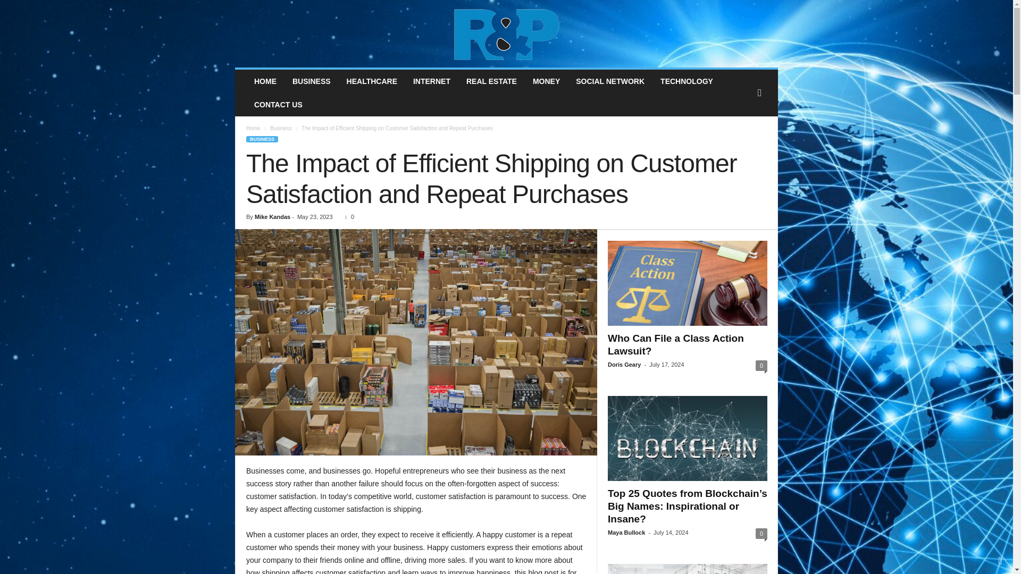  Describe the element at coordinates (253, 129) in the screenshot. I see `Home` at that location.